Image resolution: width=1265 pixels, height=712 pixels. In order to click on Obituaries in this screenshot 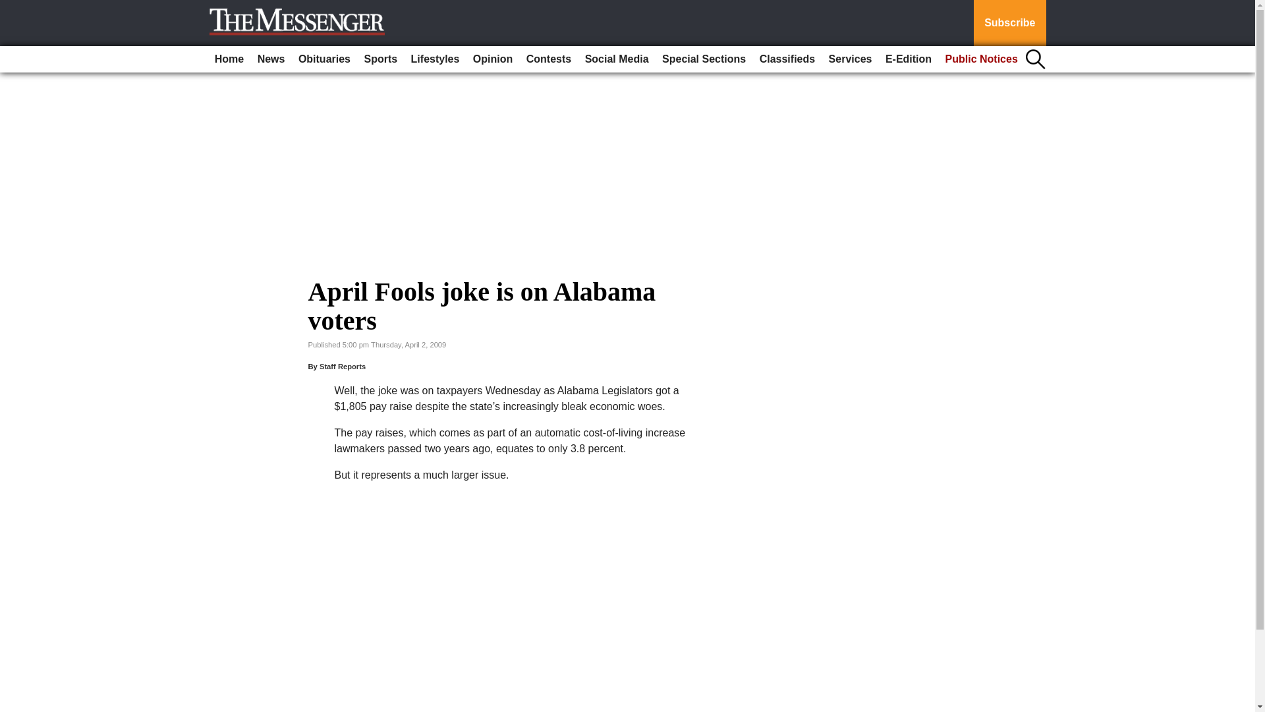, I will do `click(324, 59)`.